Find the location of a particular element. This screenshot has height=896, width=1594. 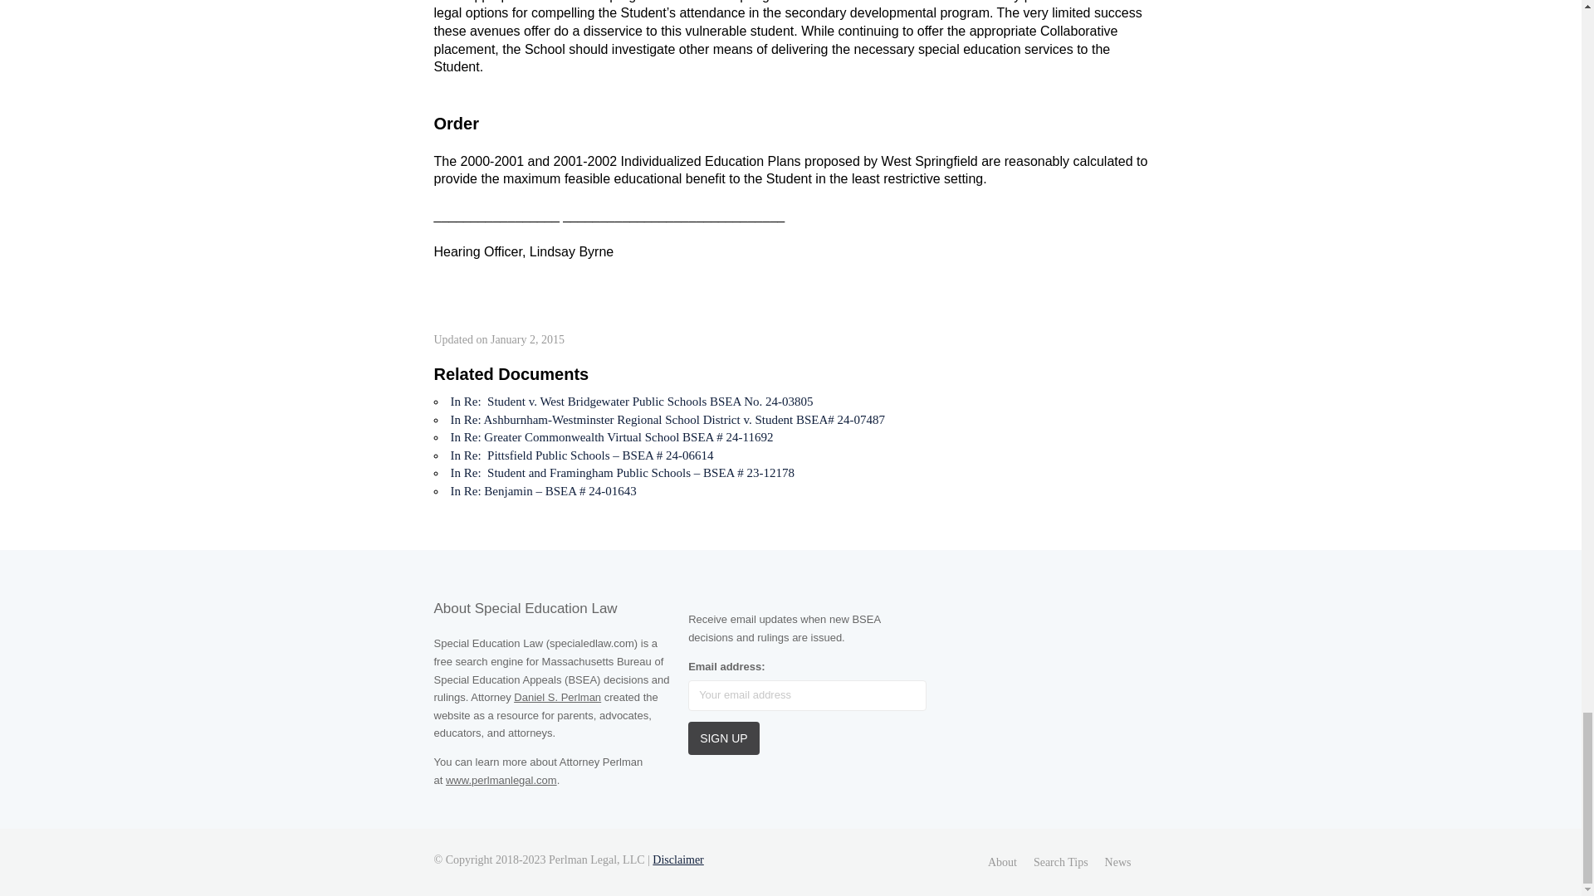

www.perlmanlegal.com is located at coordinates (501, 780).